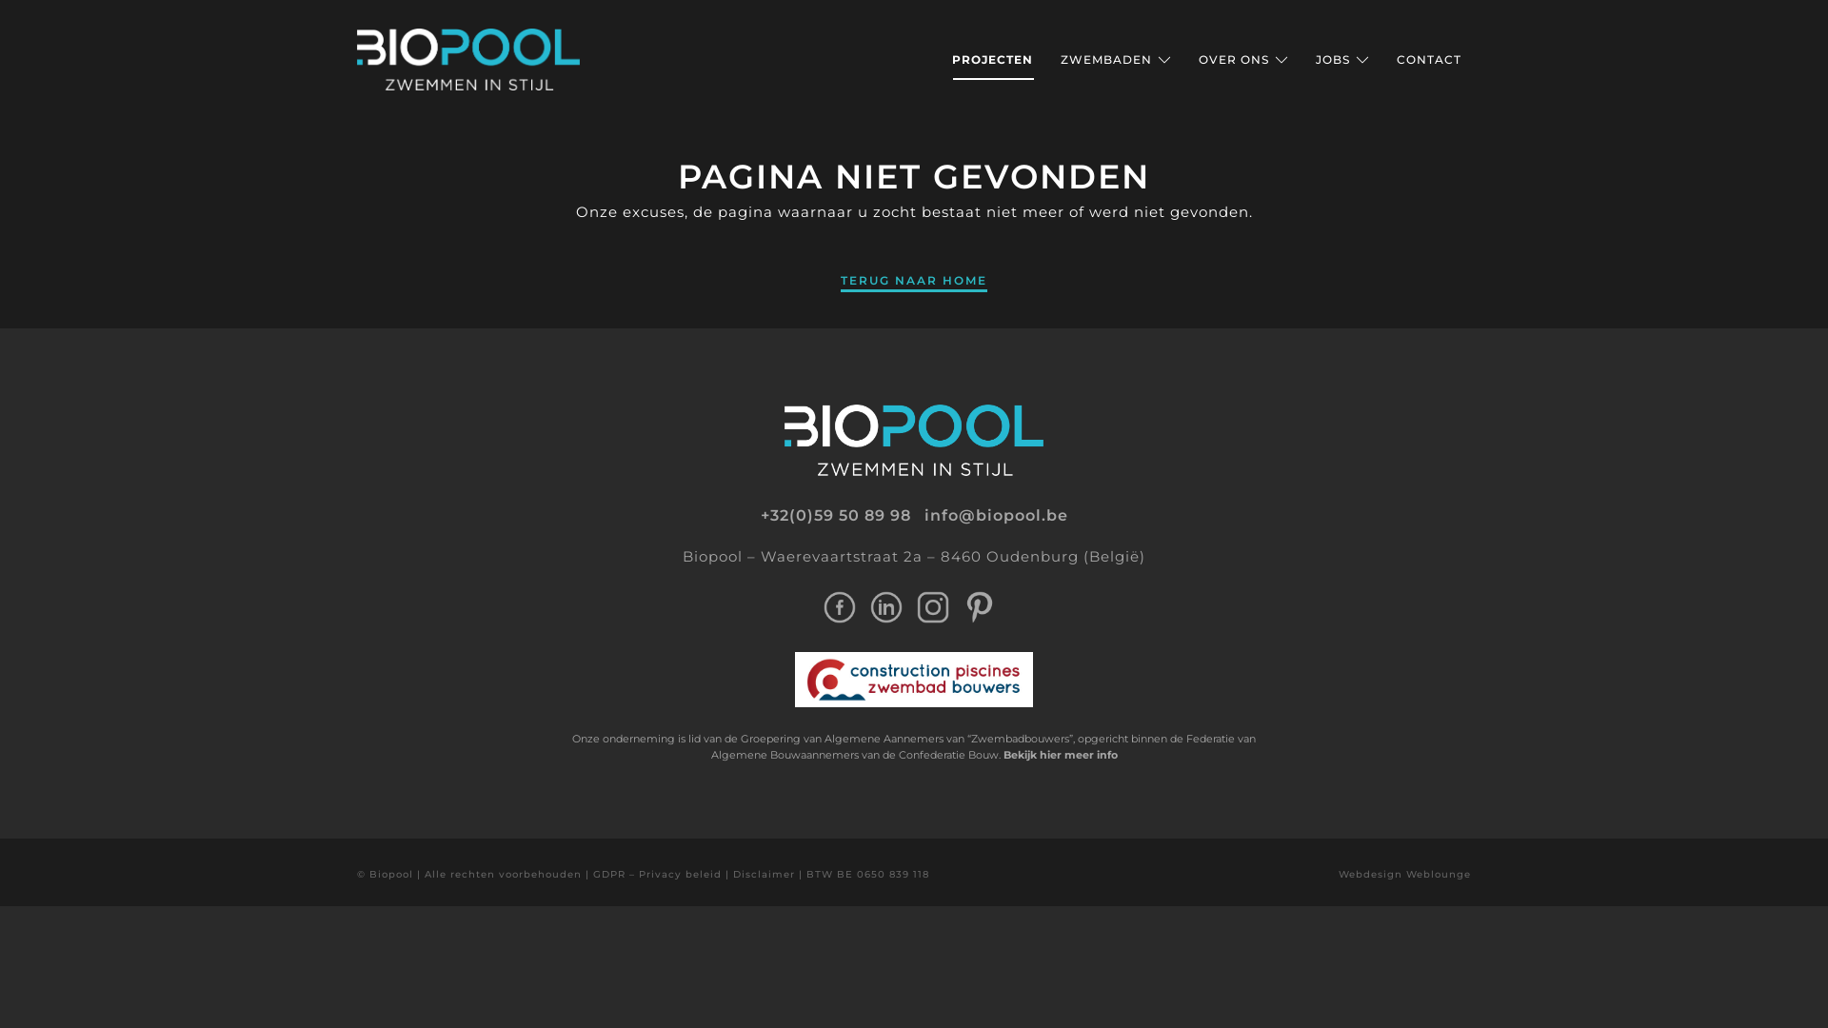  Describe the element at coordinates (1405, 874) in the screenshot. I see `Webdesign Weblounge` at that location.